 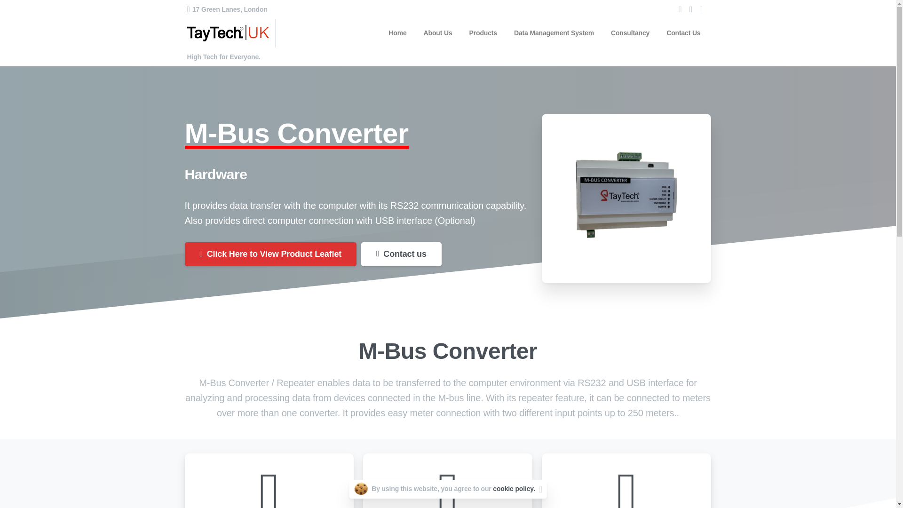 What do you see at coordinates (397, 33) in the screenshot?
I see `Home` at bounding box center [397, 33].